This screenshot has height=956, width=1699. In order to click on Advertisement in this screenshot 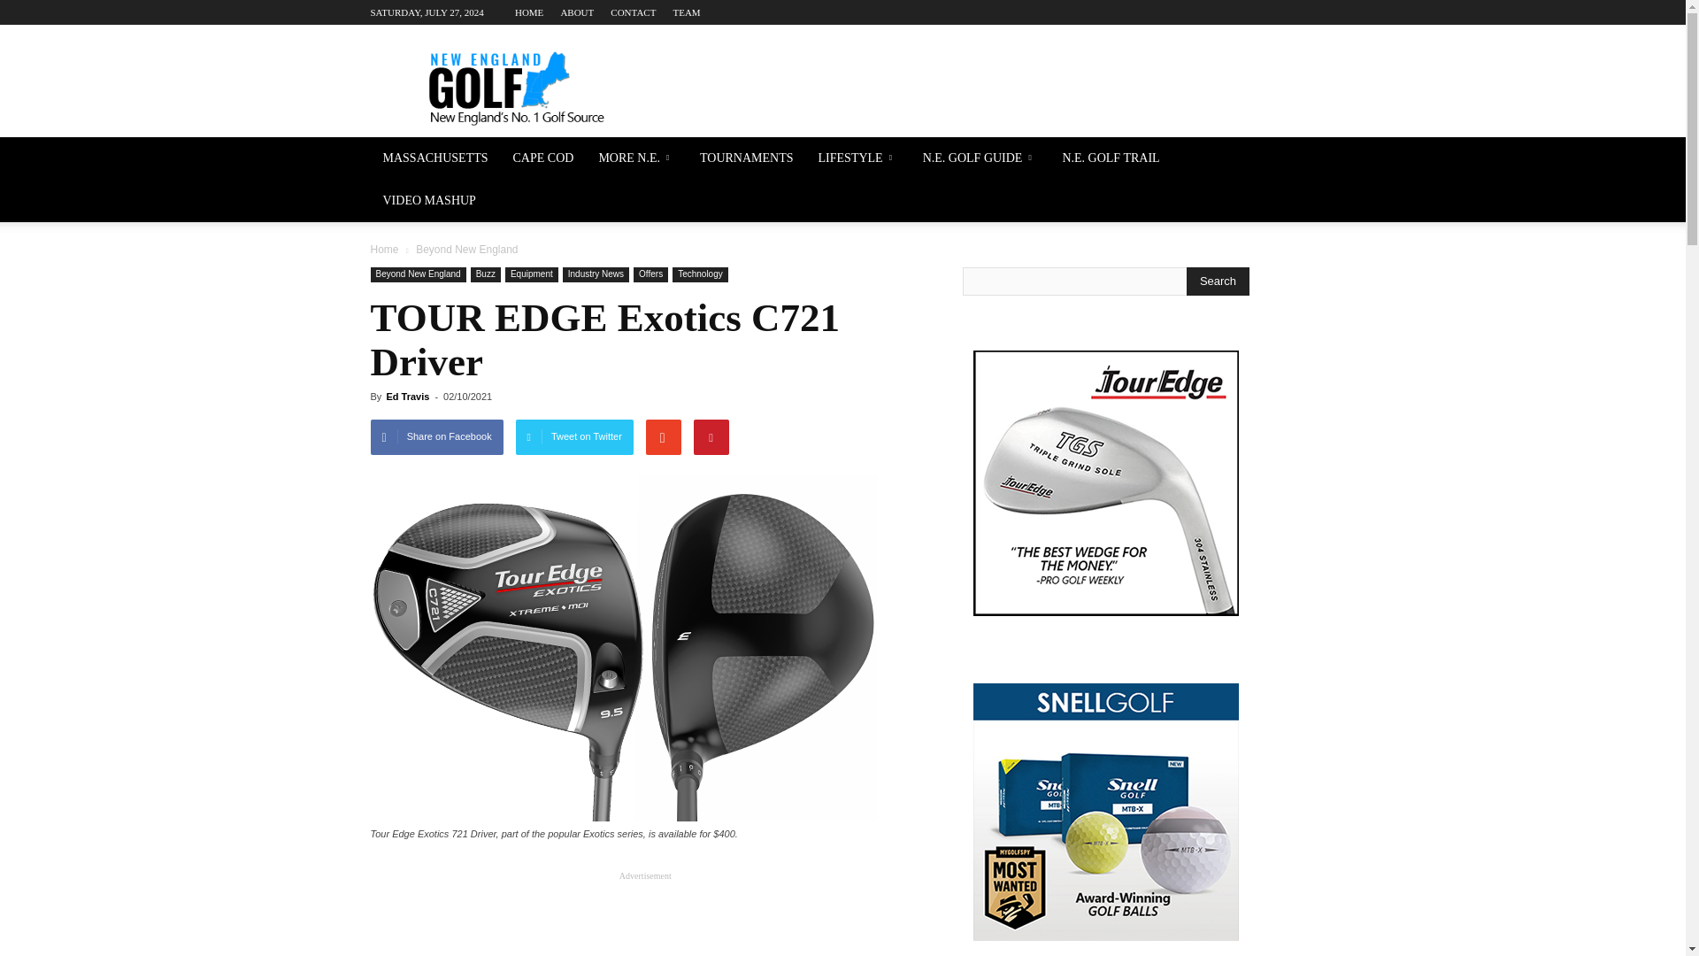, I will do `click(645, 914)`.